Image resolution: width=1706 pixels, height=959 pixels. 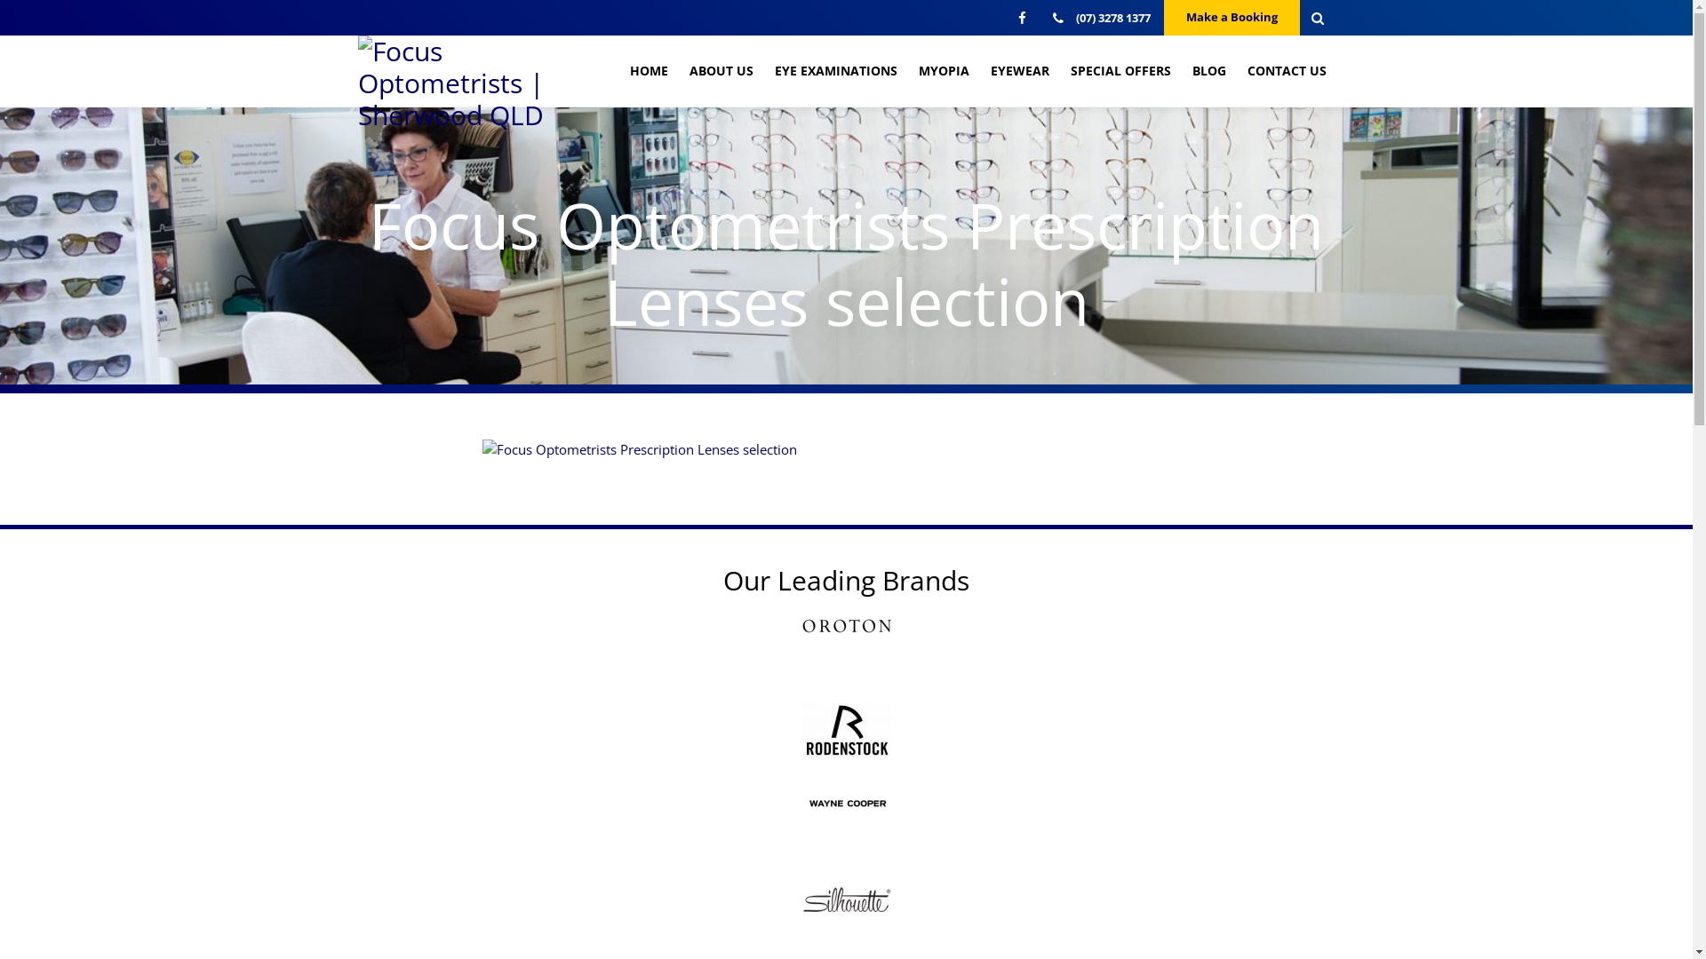 I want to click on SPECIAL OFFERS, so click(x=1120, y=71).